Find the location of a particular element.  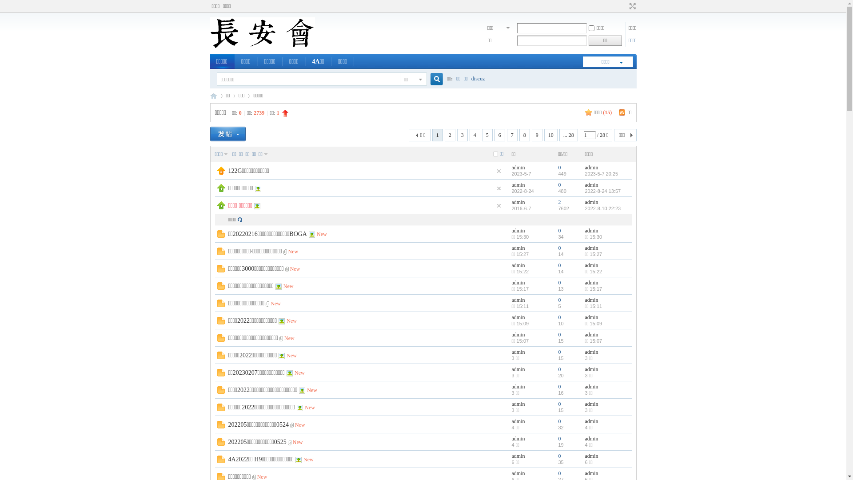

7 is located at coordinates (512, 135).